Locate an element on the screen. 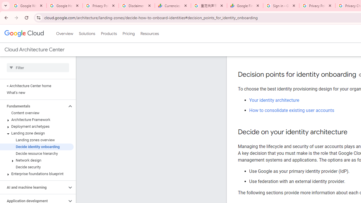 This screenshot has width=361, height=203. Type to filter is located at coordinates (38, 68).